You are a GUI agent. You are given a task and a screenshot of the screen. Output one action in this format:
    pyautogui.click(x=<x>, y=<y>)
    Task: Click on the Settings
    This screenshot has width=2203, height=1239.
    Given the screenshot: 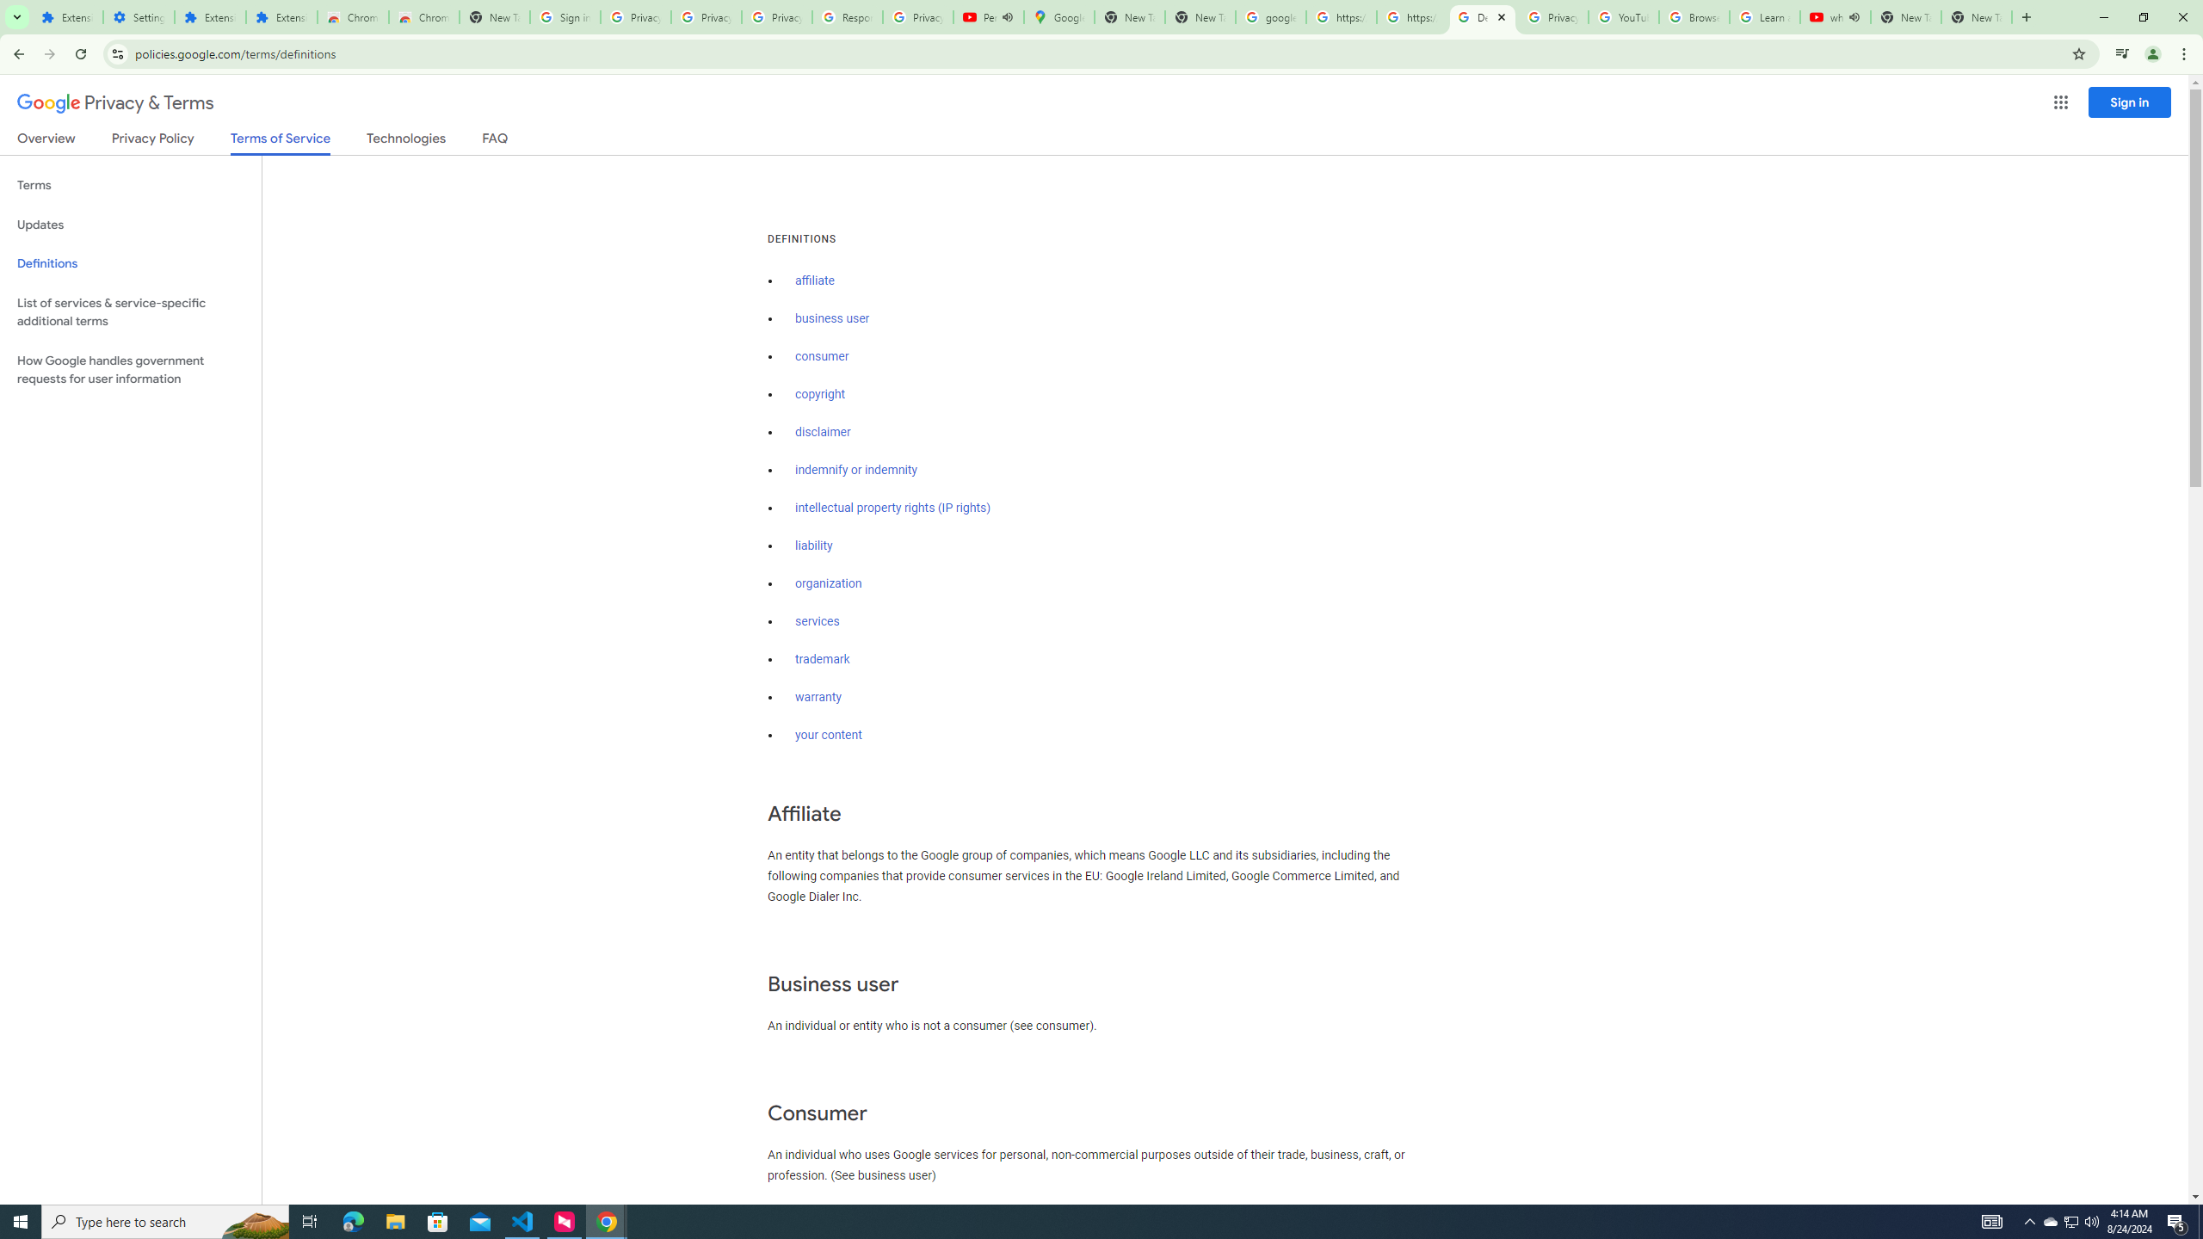 What is the action you would take?
    pyautogui.click(x=139, y=17)
    